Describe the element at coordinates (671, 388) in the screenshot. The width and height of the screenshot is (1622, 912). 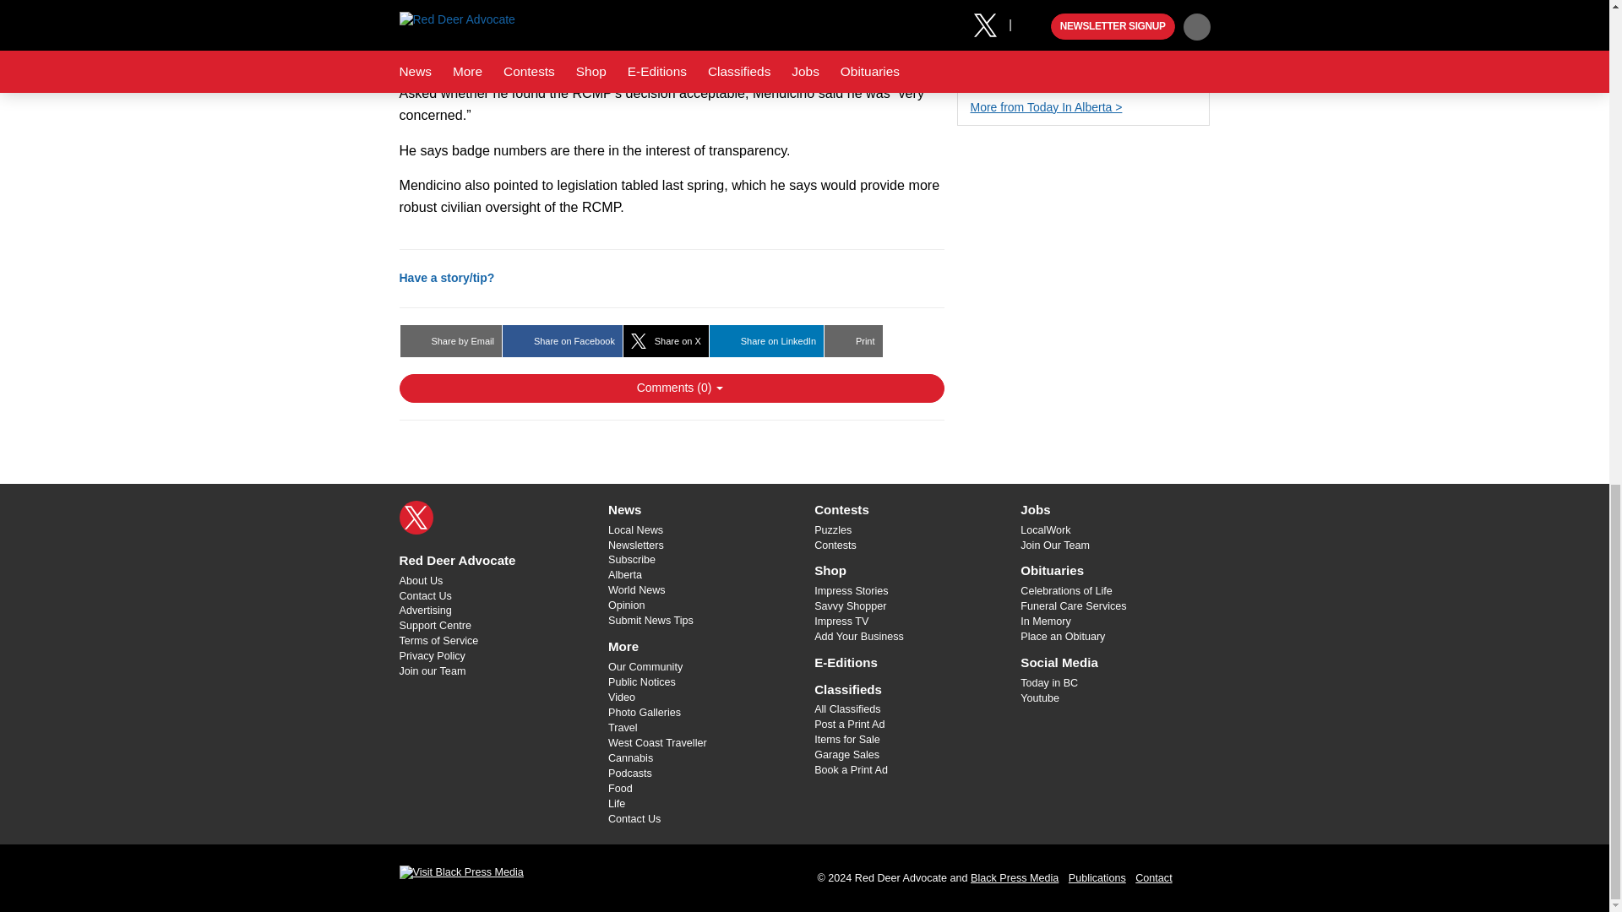
I see `Show Comments` at that location.